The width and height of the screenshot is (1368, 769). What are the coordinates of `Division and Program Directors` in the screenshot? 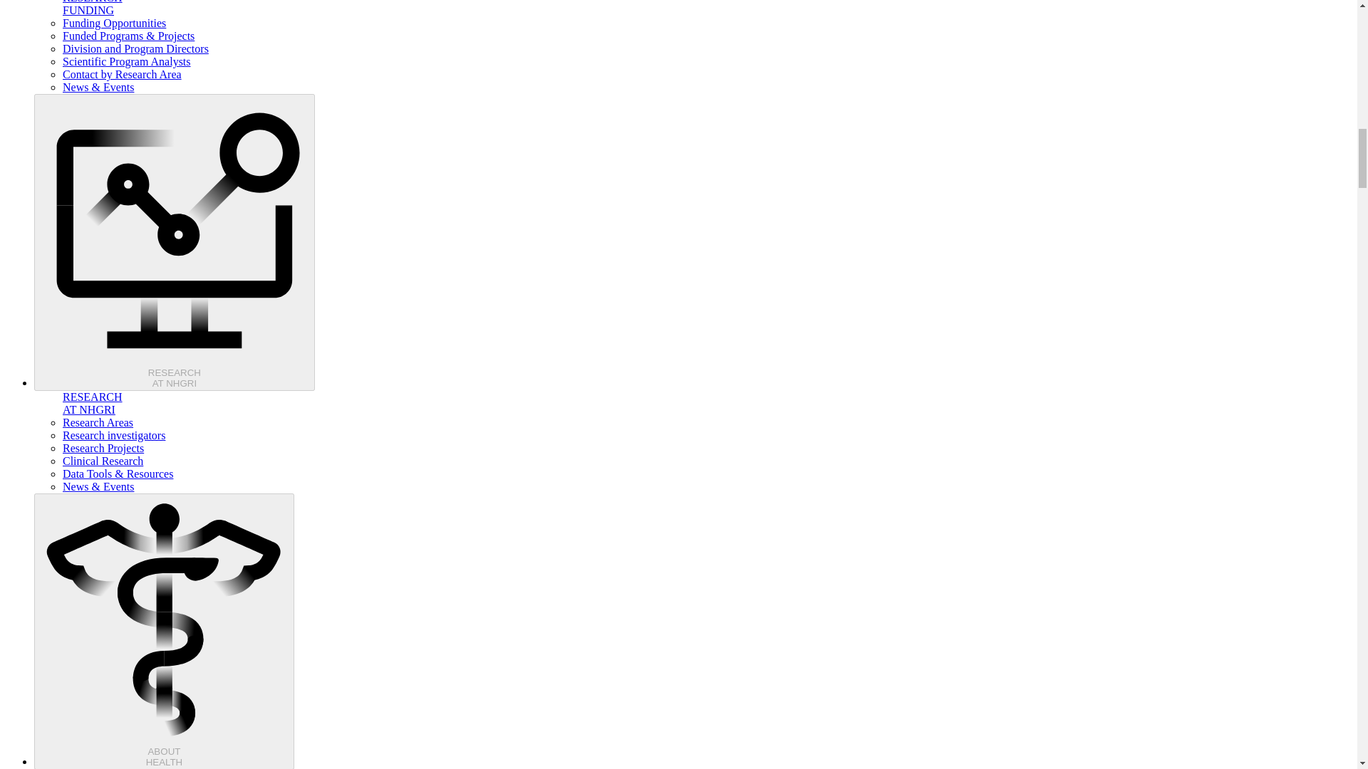 It's located at (114, 434).